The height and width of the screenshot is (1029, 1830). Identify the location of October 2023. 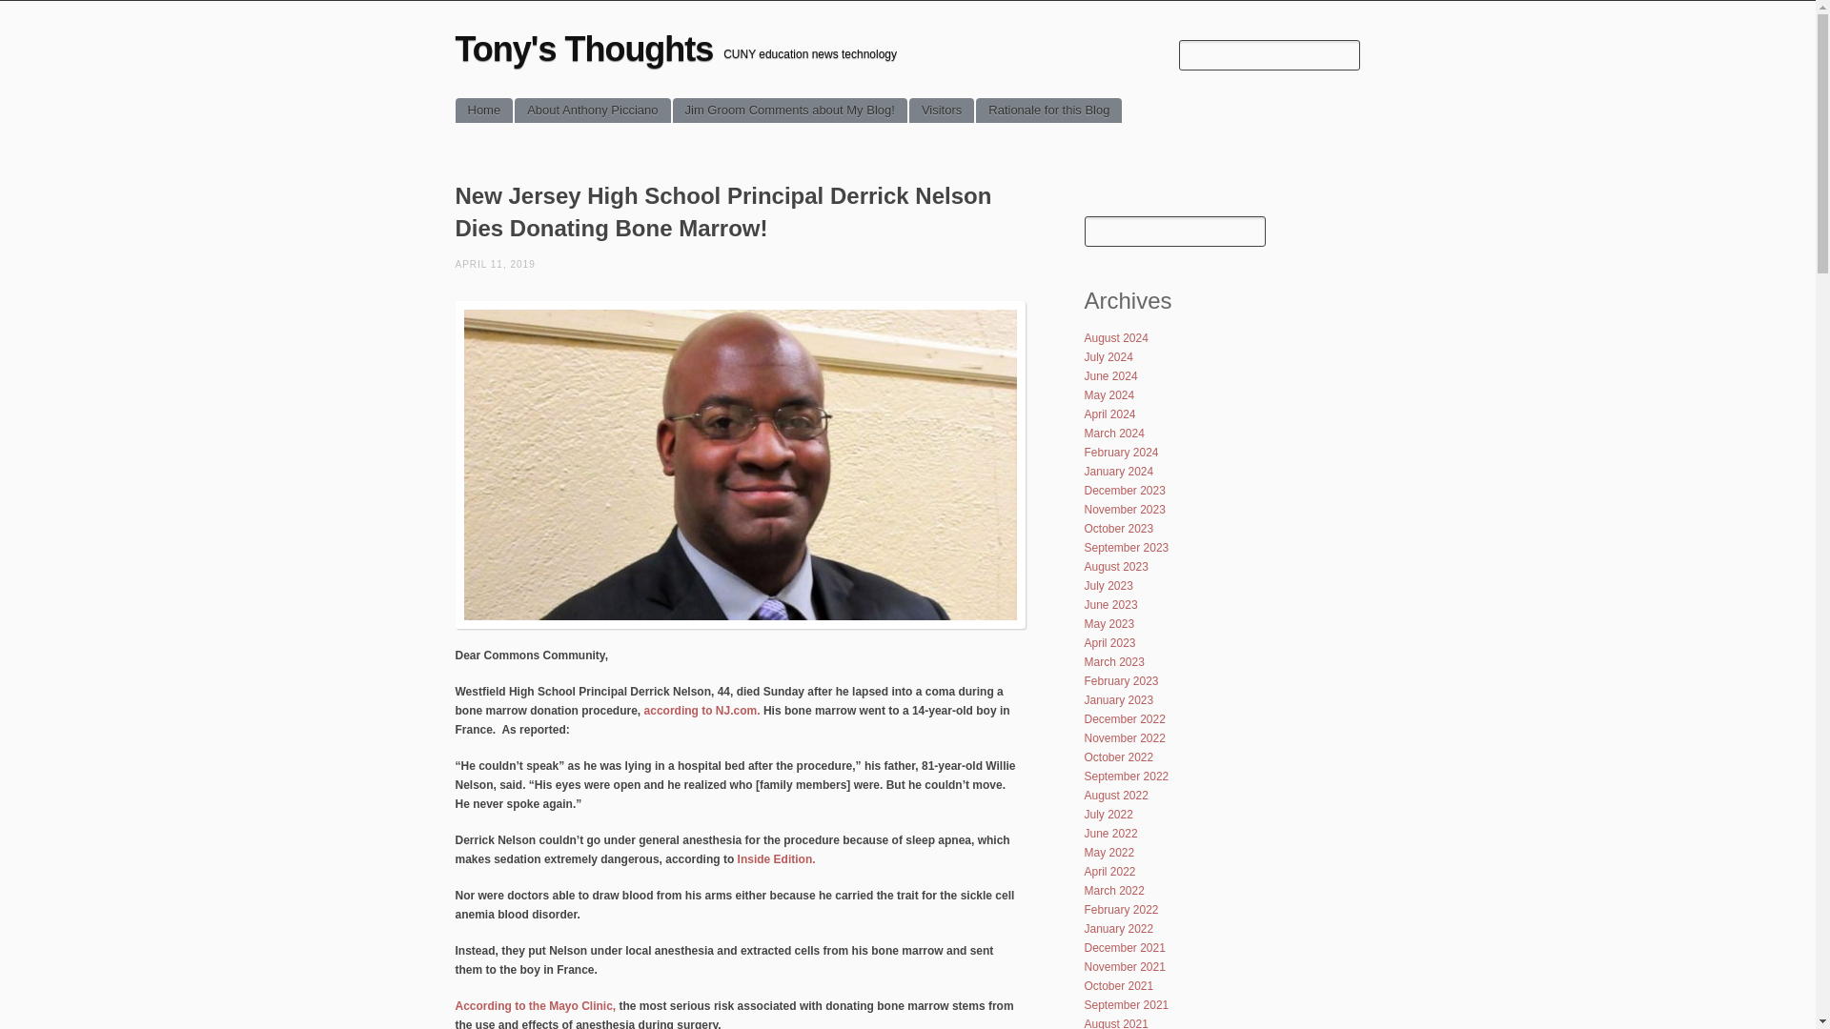
(1119, 528).